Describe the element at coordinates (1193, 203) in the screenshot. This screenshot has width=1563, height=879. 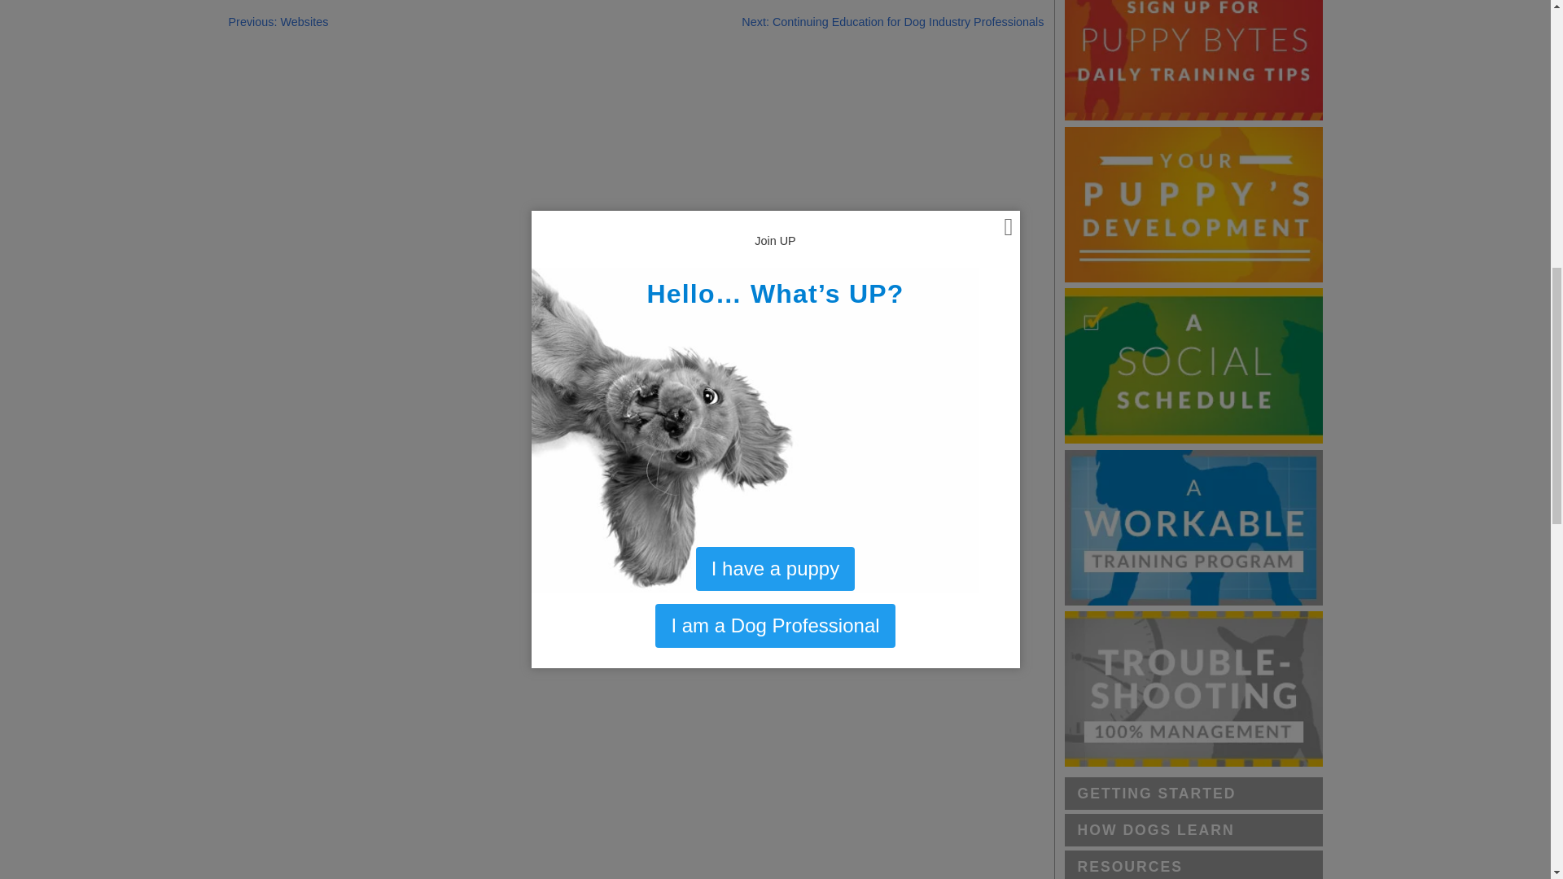
I see `Your puppy's development` at that location.